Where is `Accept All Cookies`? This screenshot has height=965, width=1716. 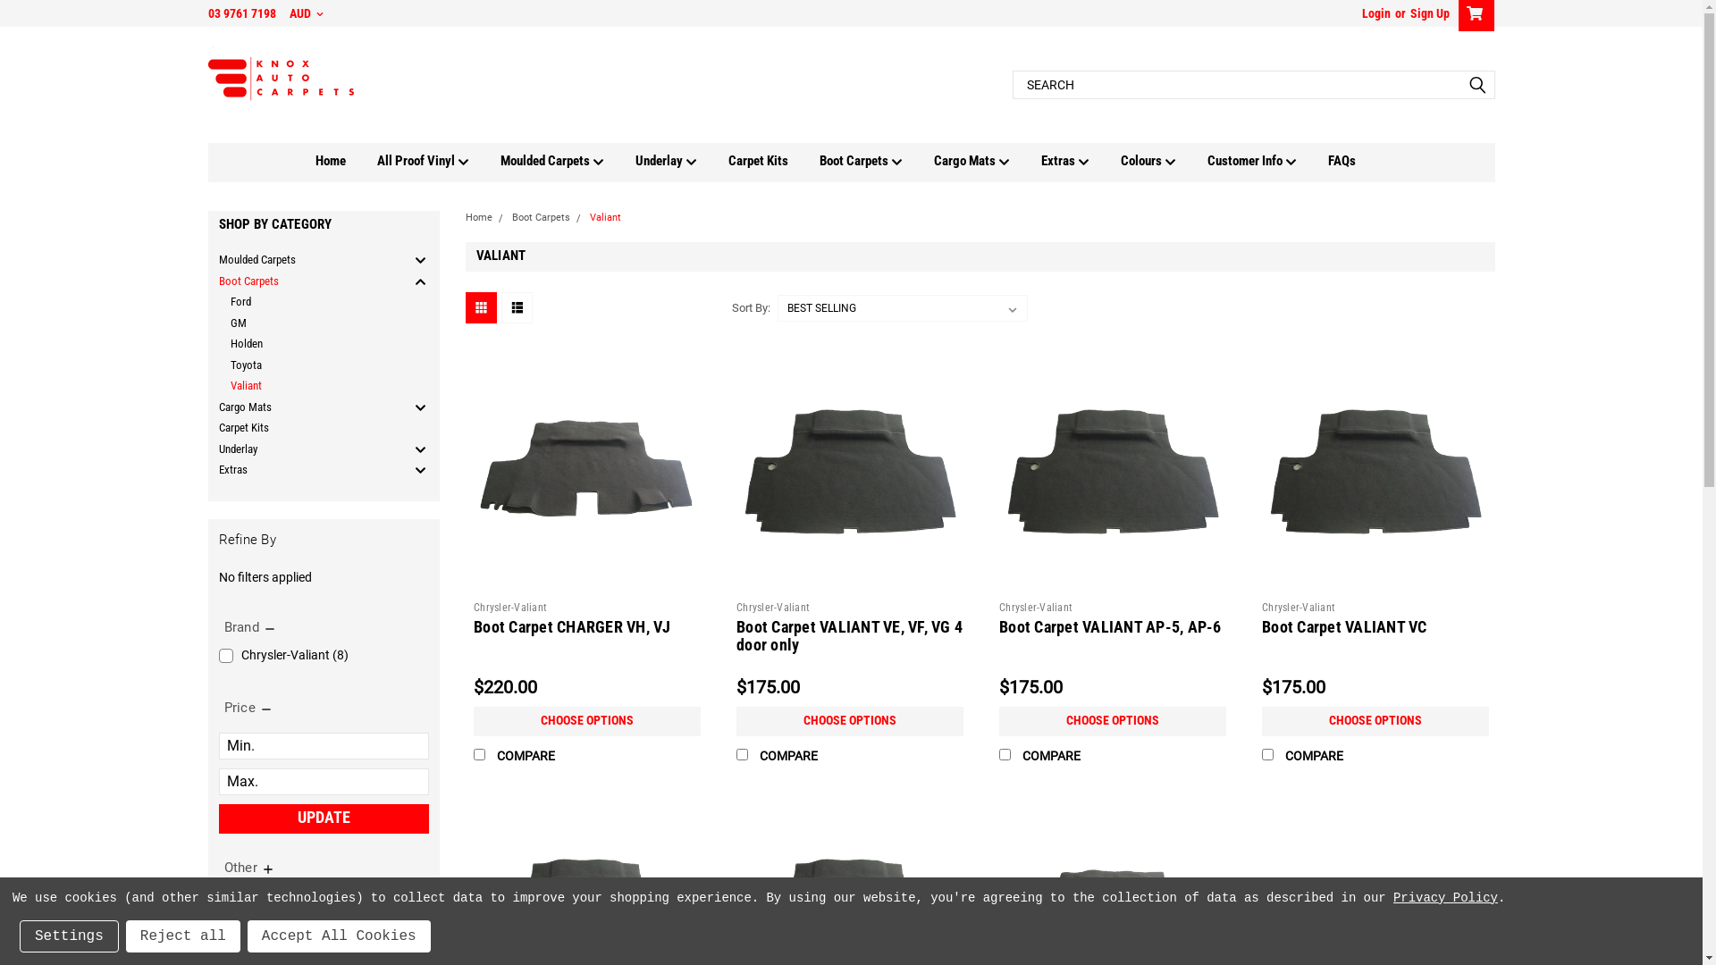 Accept All Cookies is located at coordinates (340, 936).